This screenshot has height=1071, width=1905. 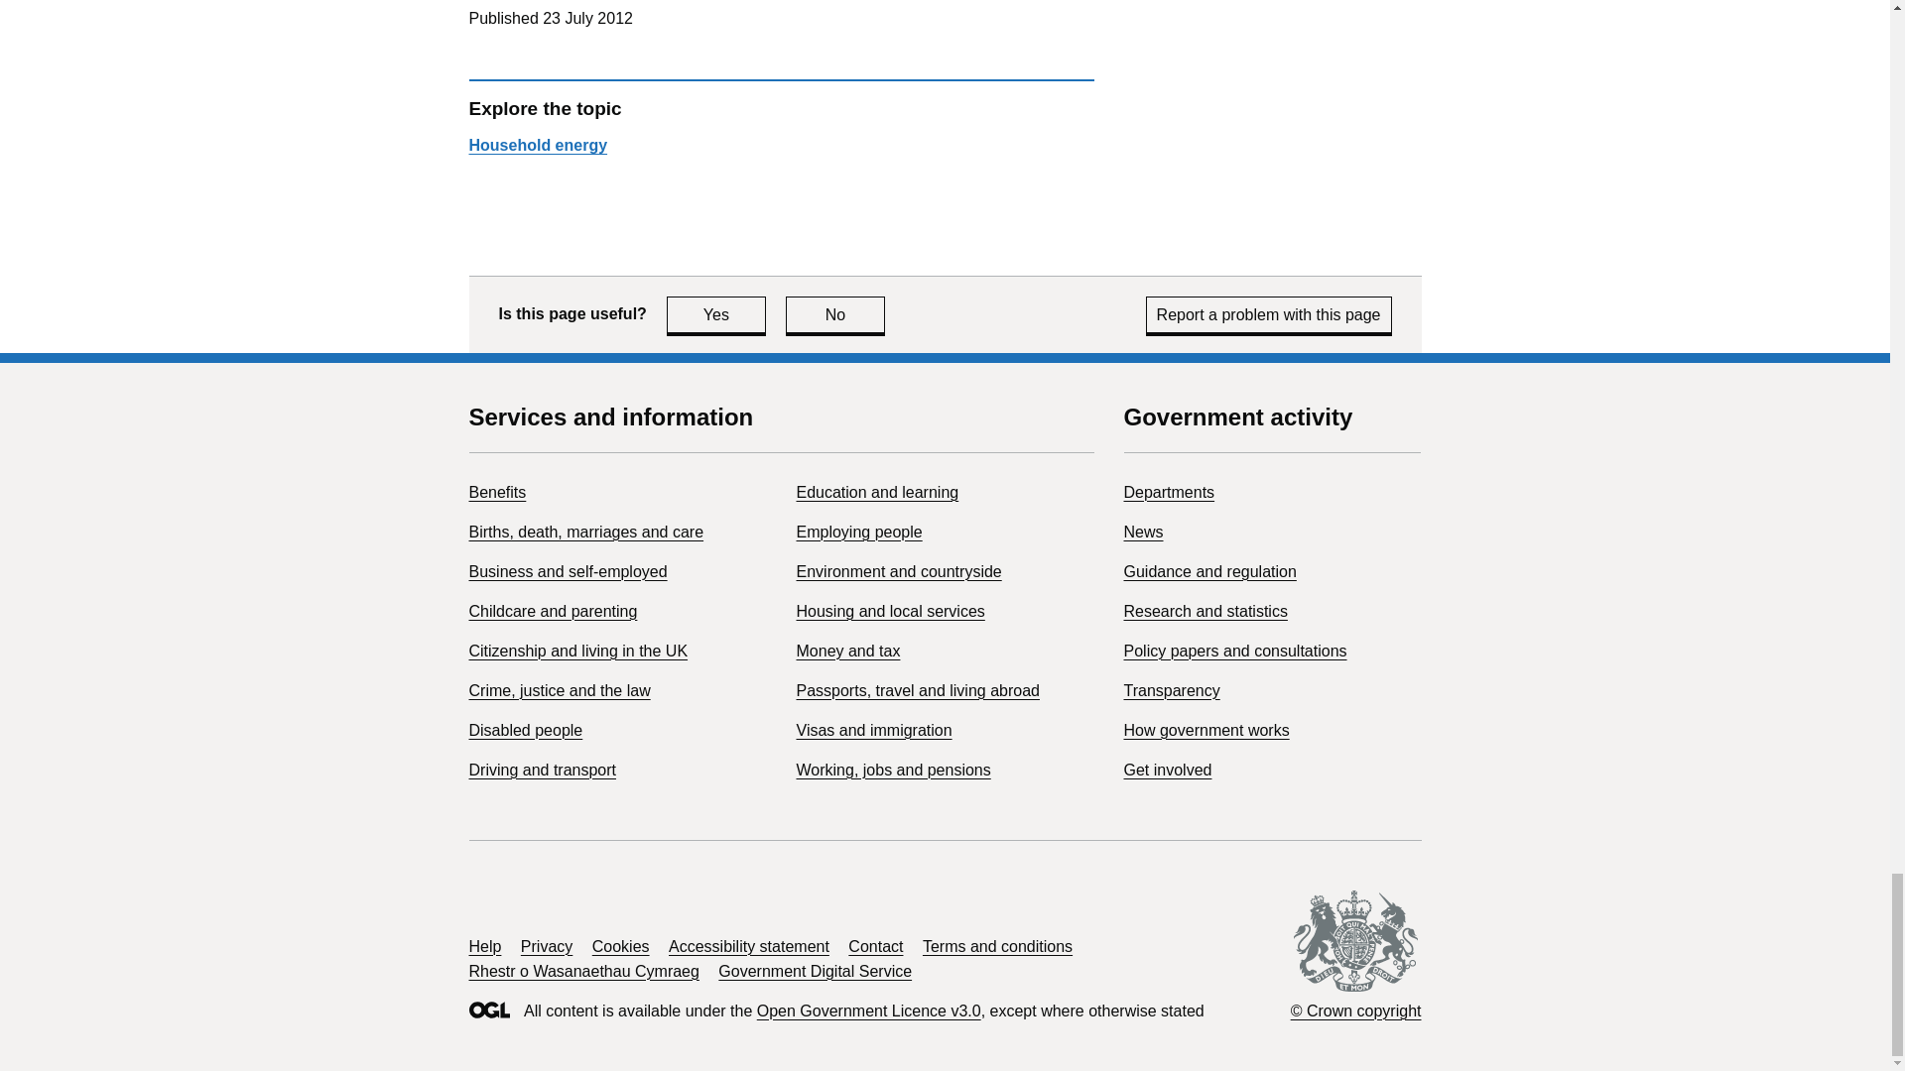 What do you see at coordinates (1167, 770) in the screenshot?
I see `Guidance and regulation` at bounding box center [1167, 770].